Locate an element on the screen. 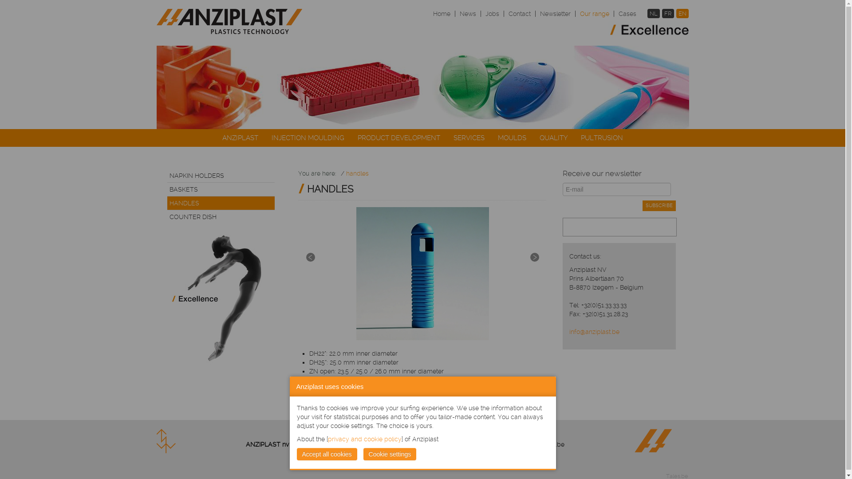  FR is located at coordinates (668, 13).